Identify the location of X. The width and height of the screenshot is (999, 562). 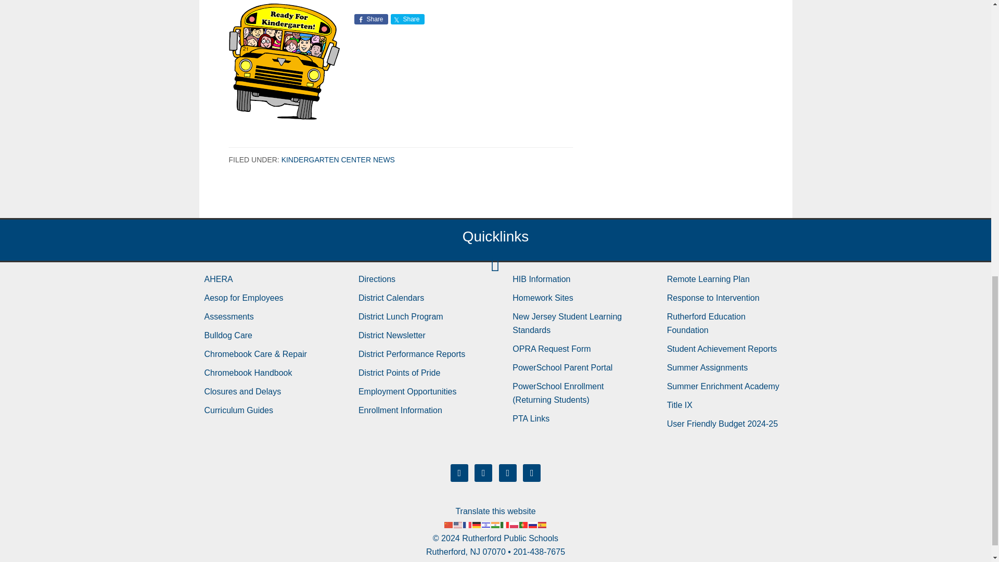
(483, 471).